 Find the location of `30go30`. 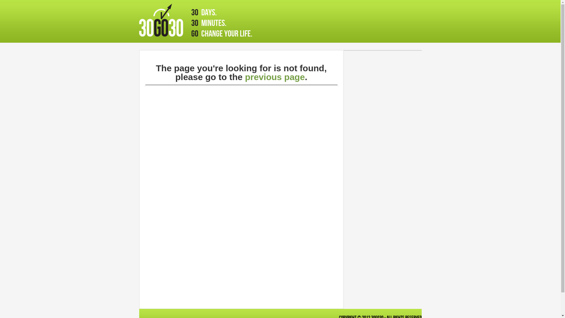

30go30 is located at coordinates (161, 20).